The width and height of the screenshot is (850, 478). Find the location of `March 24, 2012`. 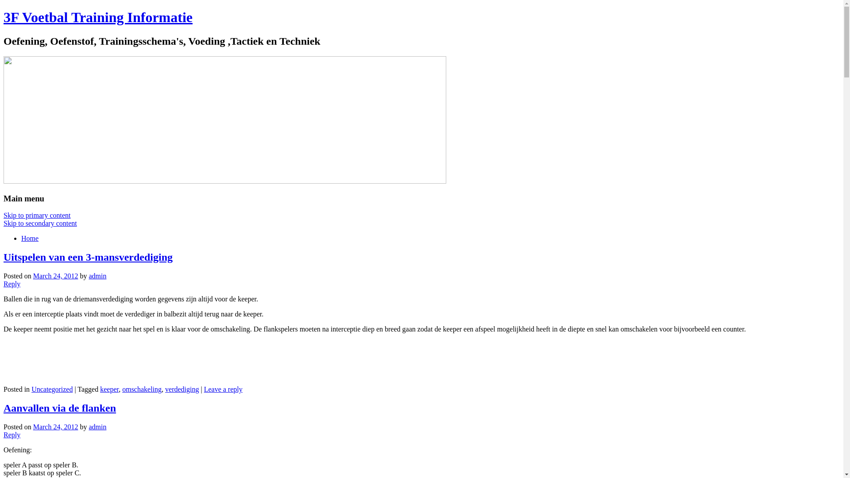

March 24, 2012 is located at coordinates (56, 276).